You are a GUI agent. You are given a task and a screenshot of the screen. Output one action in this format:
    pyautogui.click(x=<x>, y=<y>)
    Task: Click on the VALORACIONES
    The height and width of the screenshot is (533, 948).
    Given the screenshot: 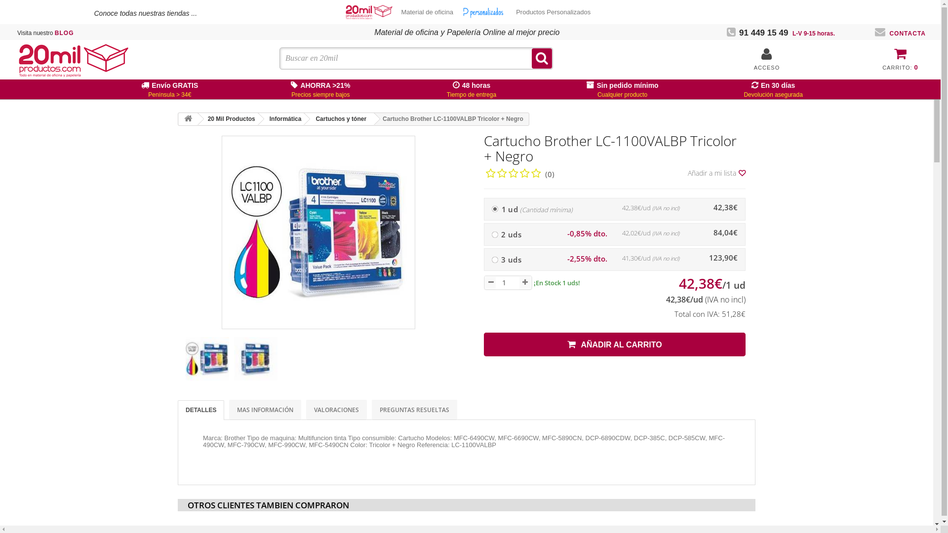 What is the action you would take?
    pyautogui.click(x=337, y=410)
    